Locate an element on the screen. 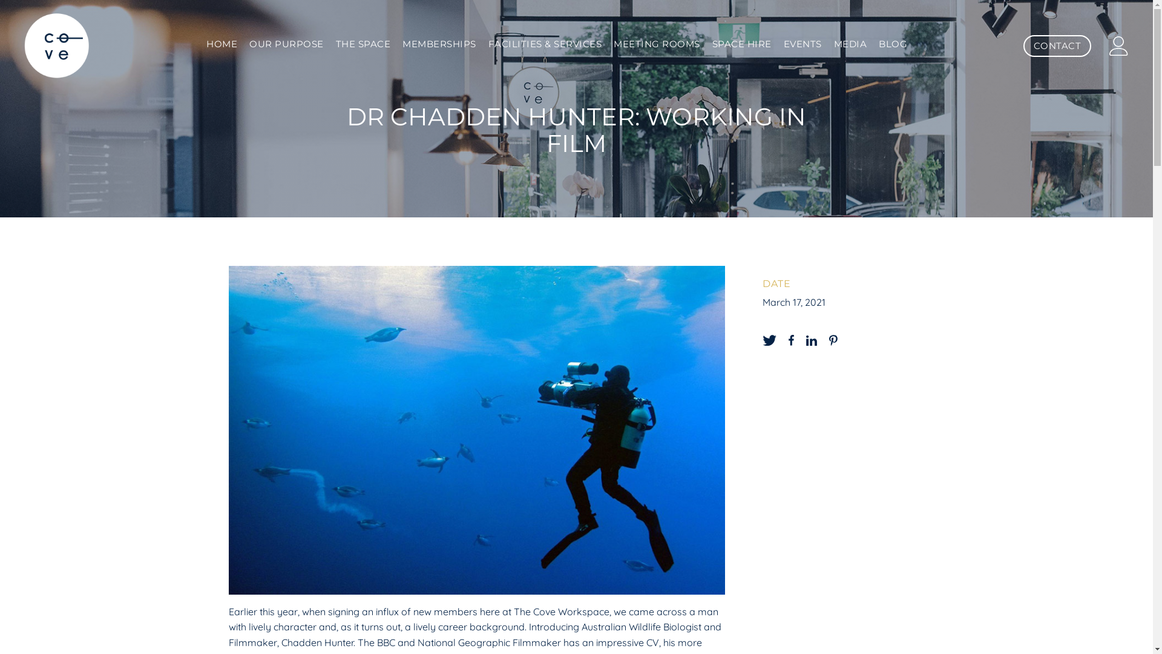 This screenshot has width=1162, height=654. SPACE HIRE is located at coordinates (742, 44).